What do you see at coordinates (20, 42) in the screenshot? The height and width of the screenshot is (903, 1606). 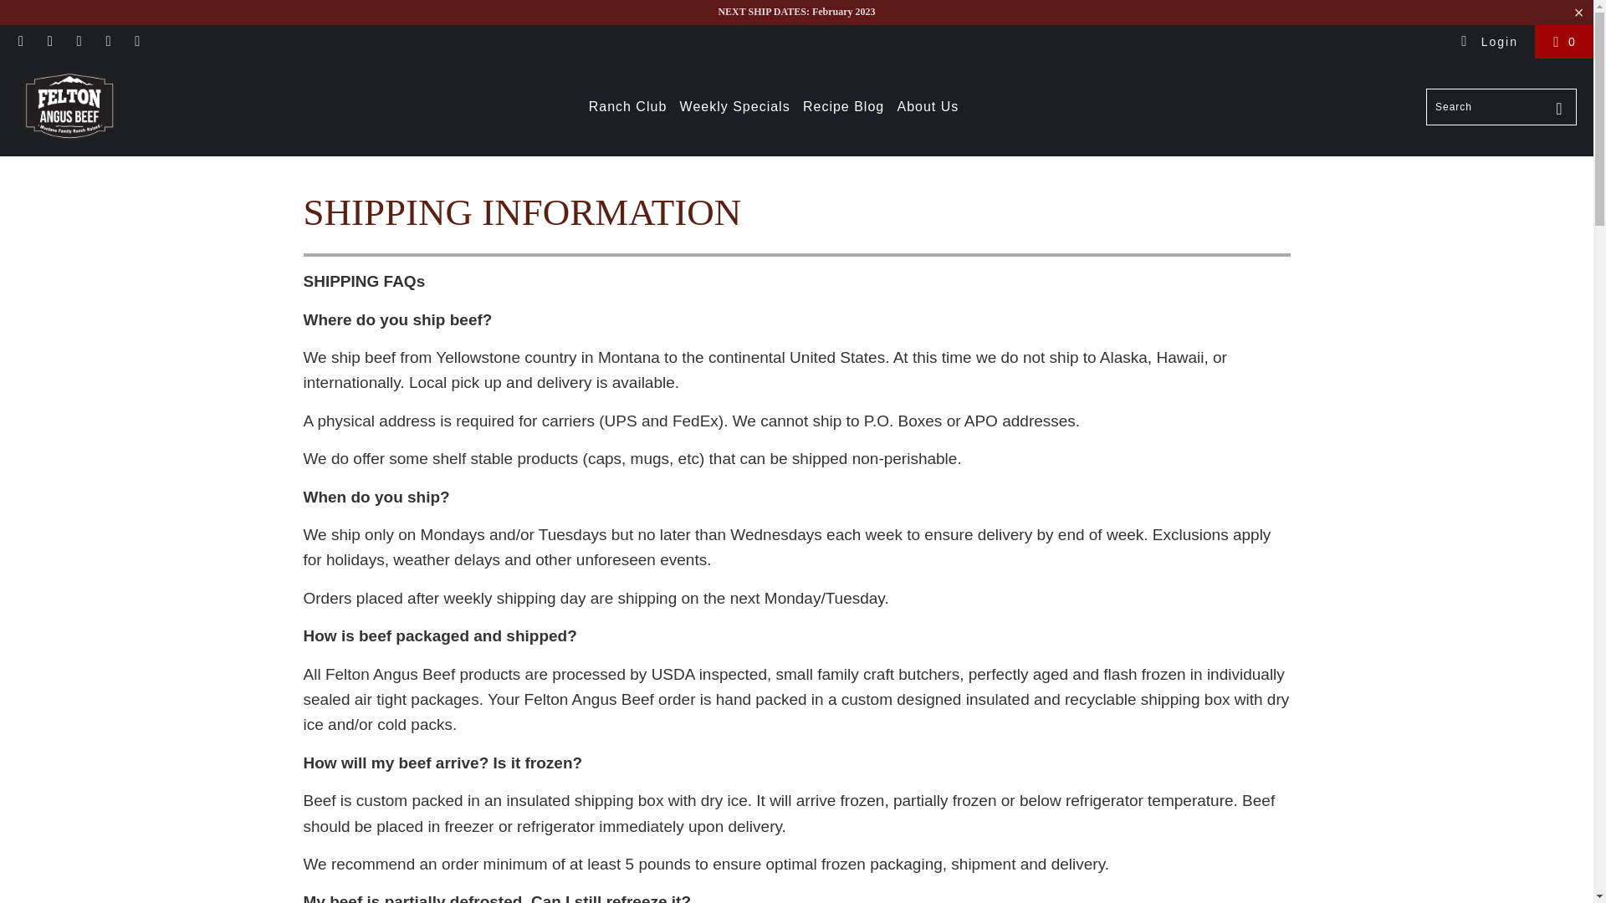 I see `Felton Angus Beef on Facebook` at bounding box center [20, 42].